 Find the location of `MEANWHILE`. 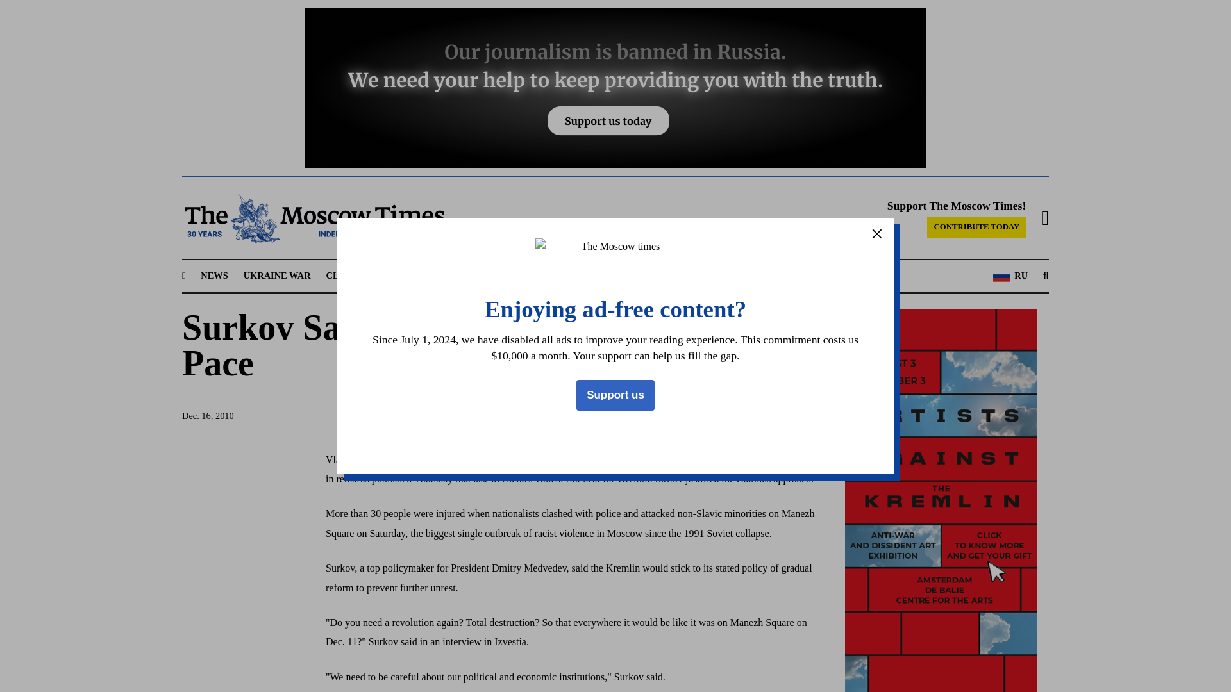

MEANWHILE is located at coordinates (532, 276).